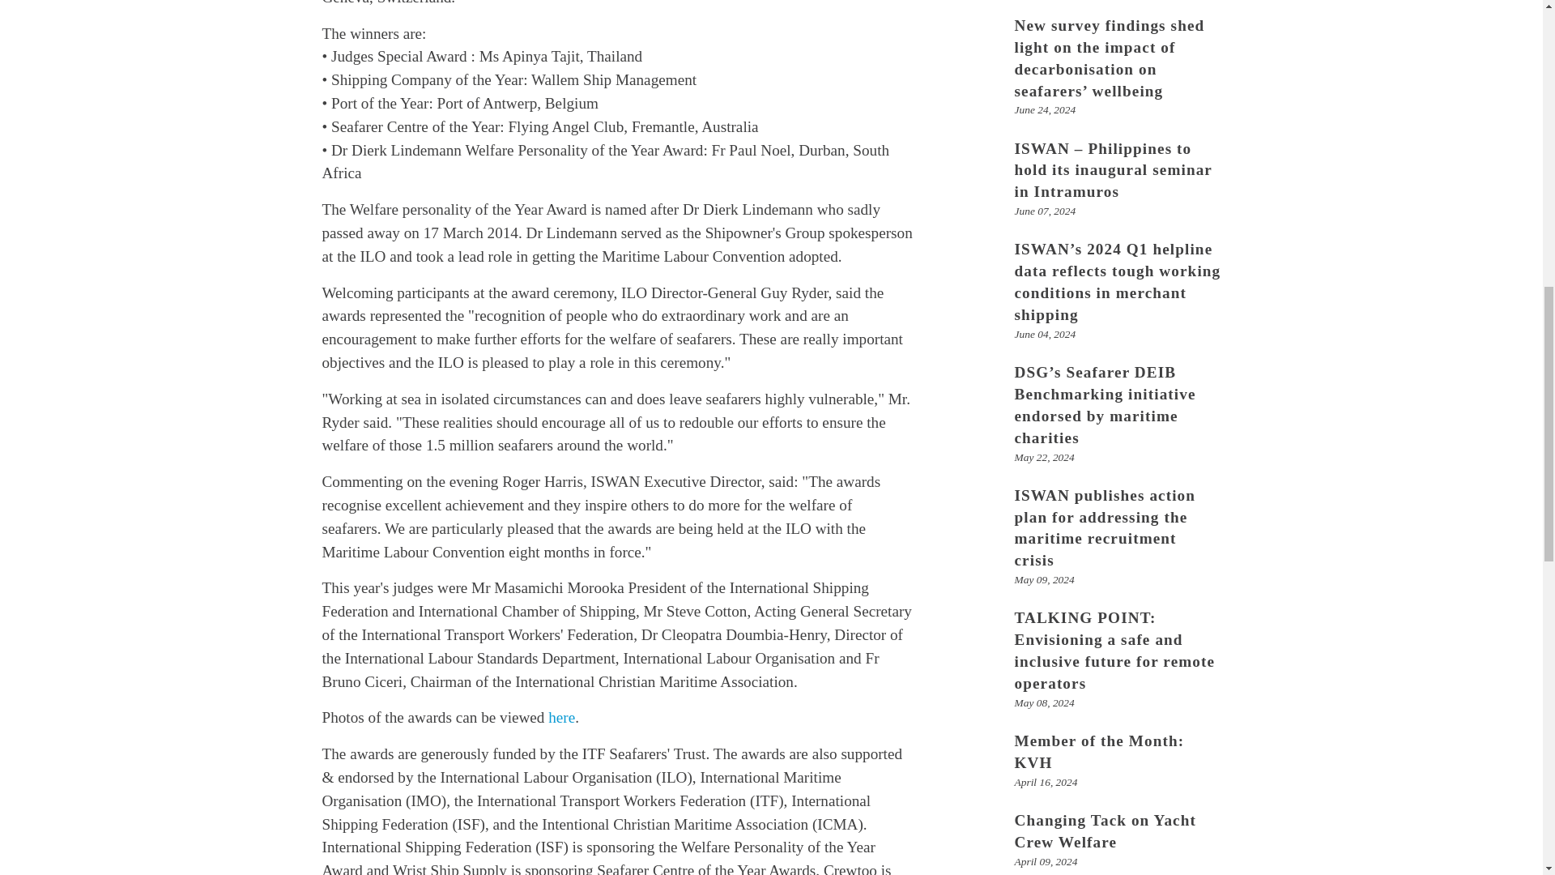 This screenshot has width=1555, height=875. I want to click on here, so click(562, 717).